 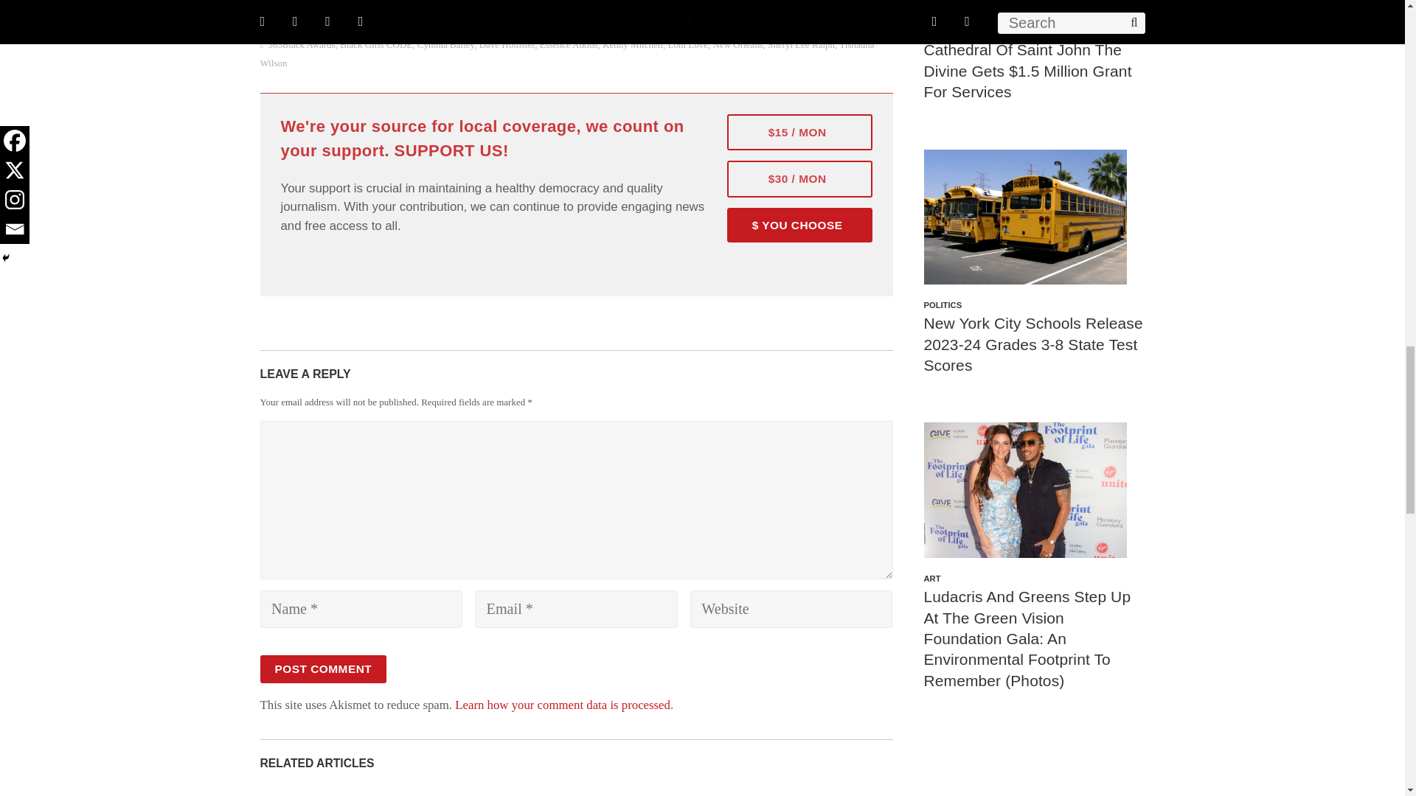 What do you see at coordinates (688, 44) in the screenshot?
I see `Loni Love` at bounding box center [688, 44].